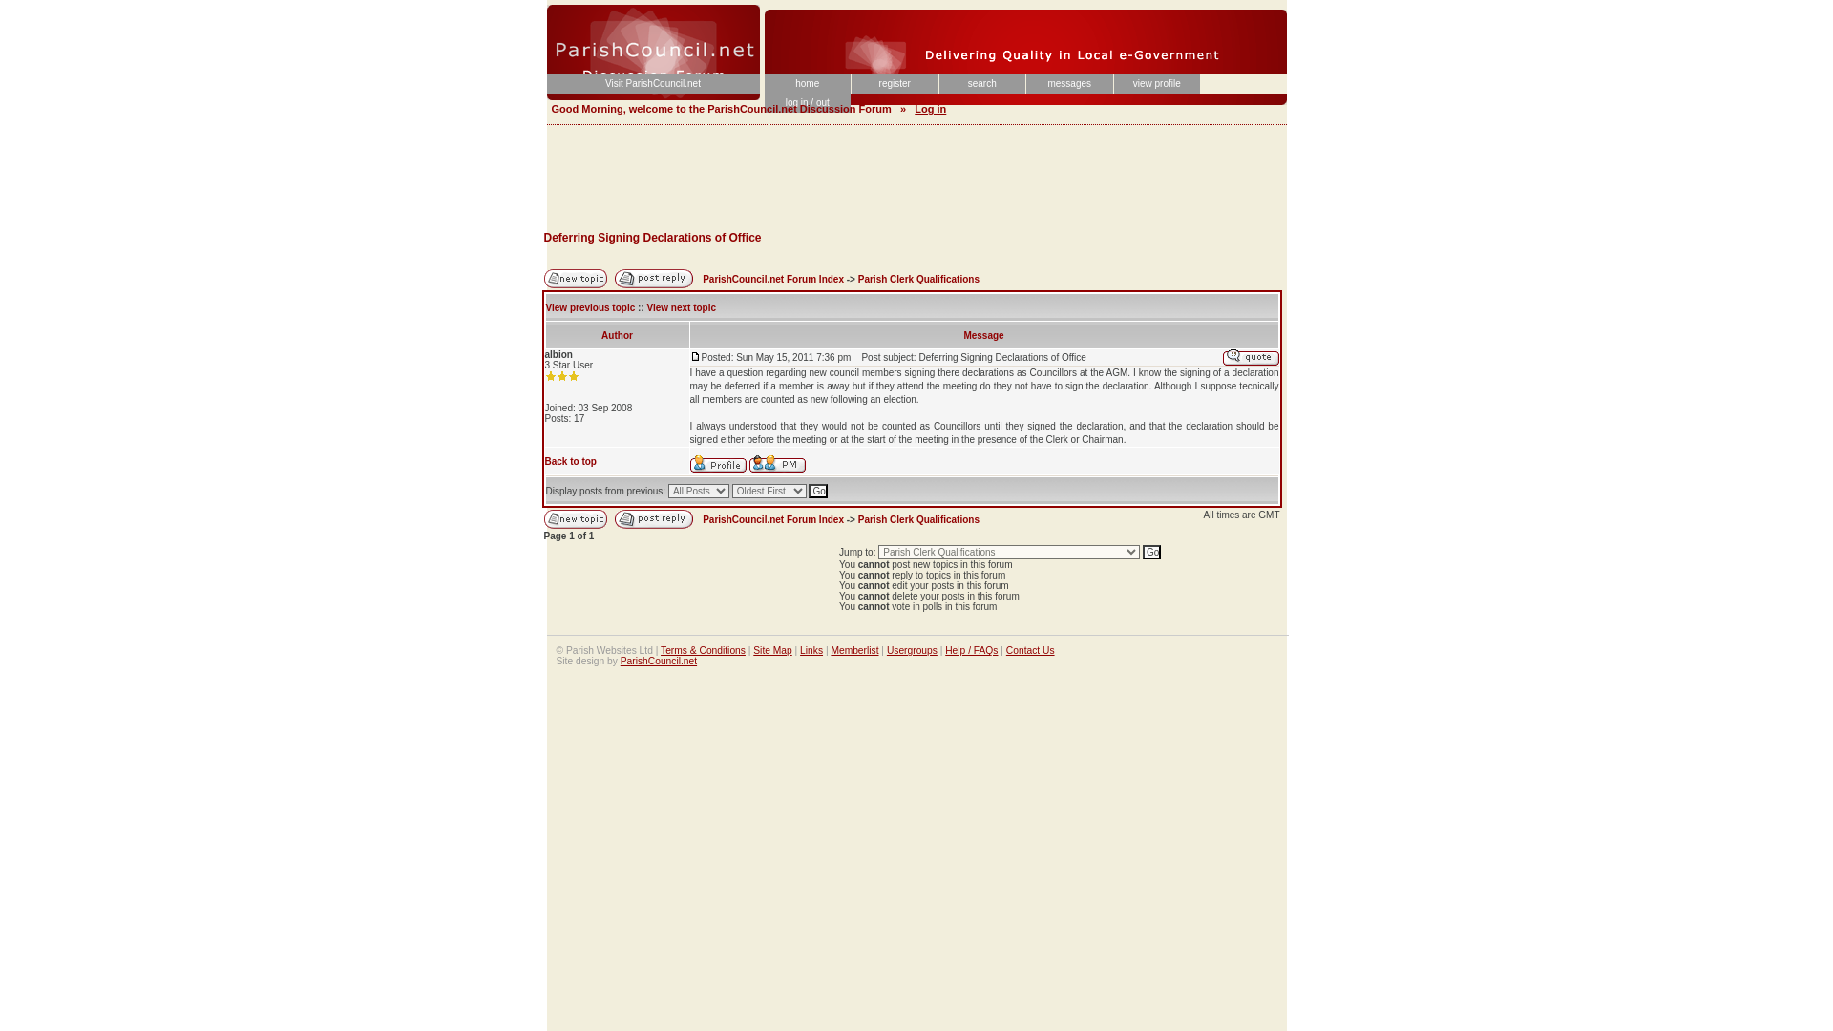 This screenshot has height=1031, width=1833. Describe the element at coordinates (982, 84) in the screenshot. I see `search` at that location.